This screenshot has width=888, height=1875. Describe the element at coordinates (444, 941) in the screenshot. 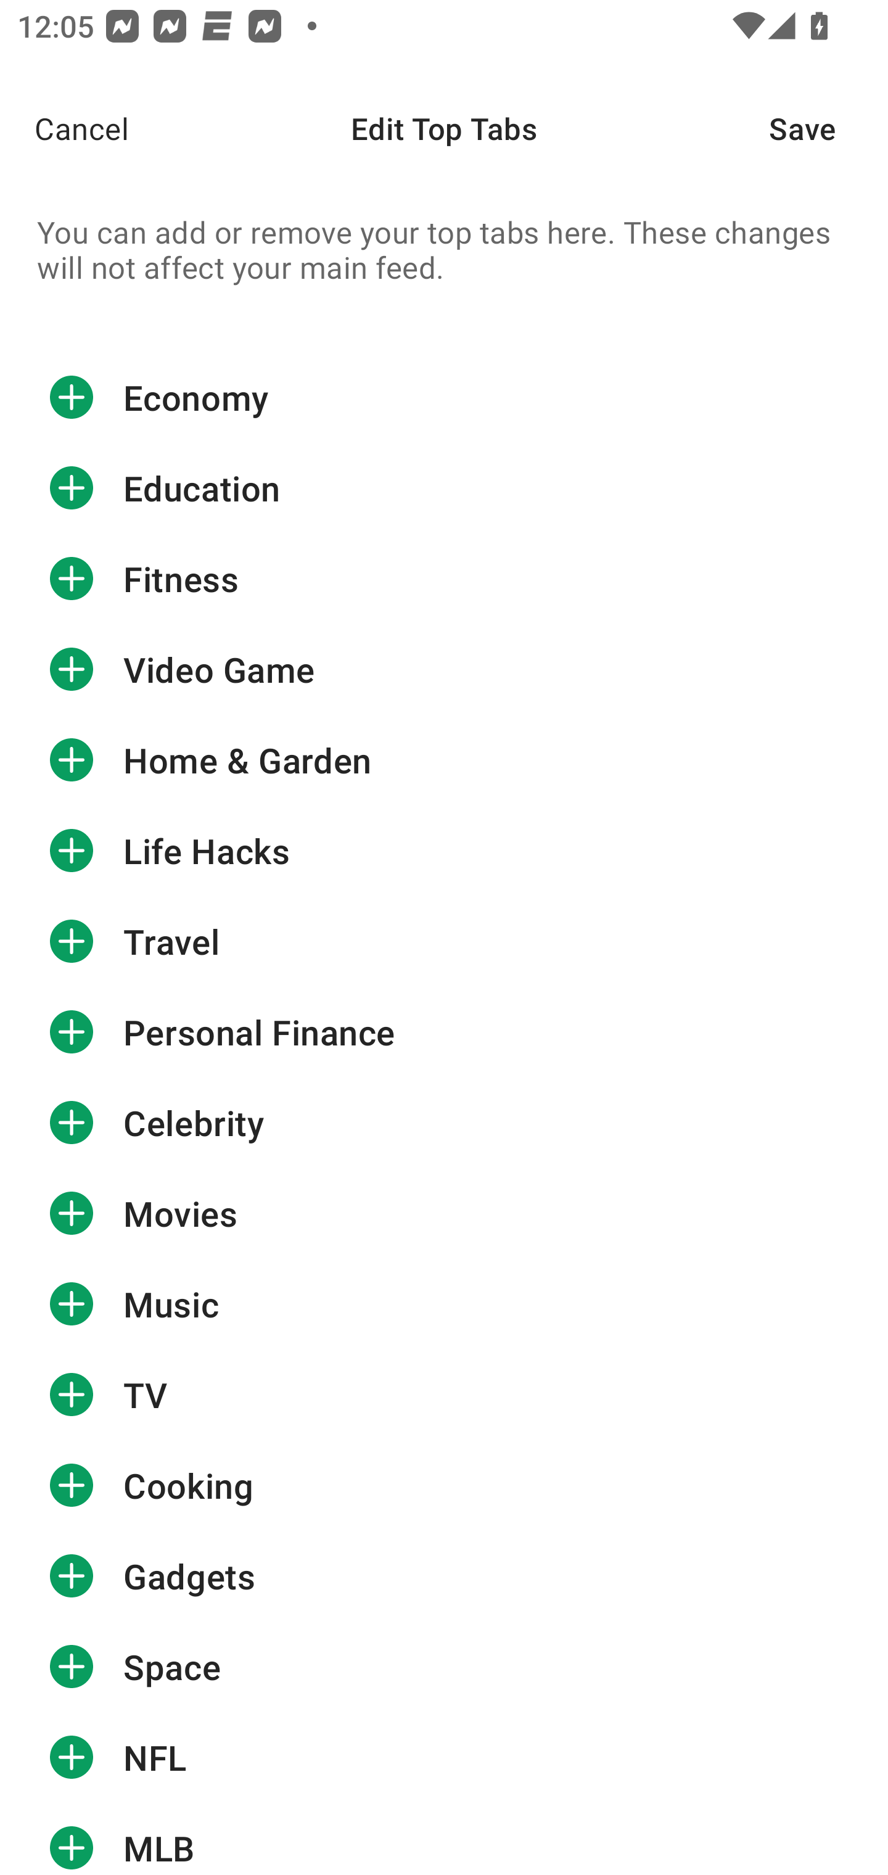

I see `Travel` at that location.